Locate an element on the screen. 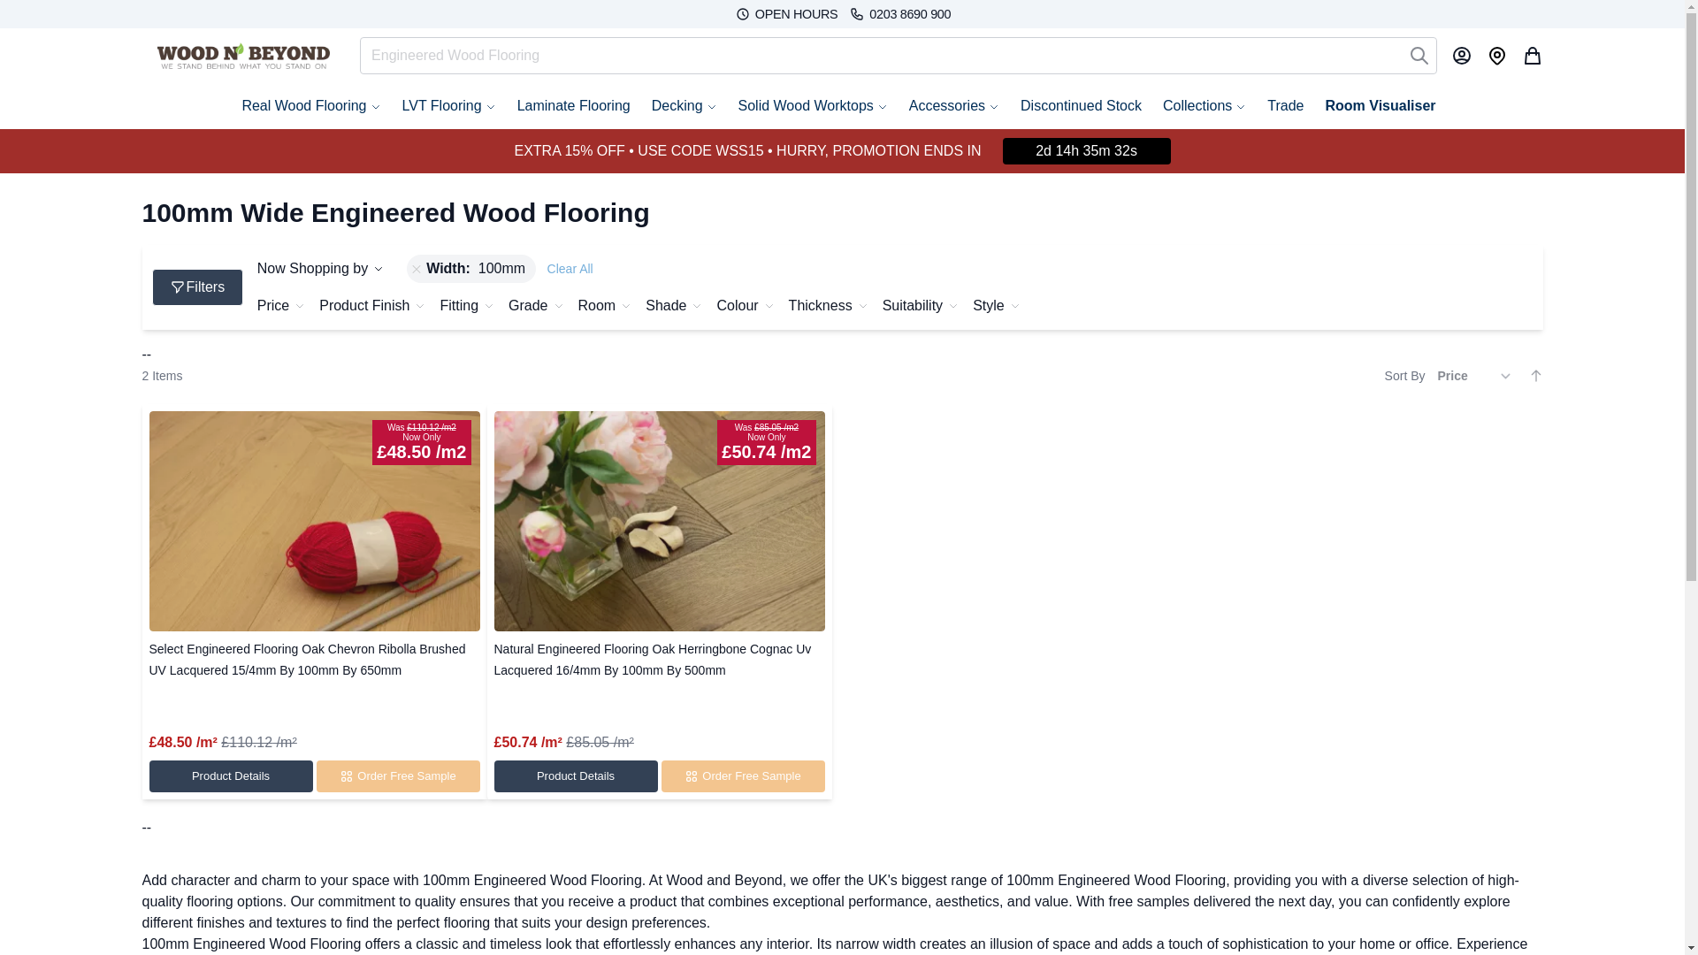 Image resolution: width=1698 pixels, height=955 pixels. Remove Width 100mm is located at coordinates (416, 269).